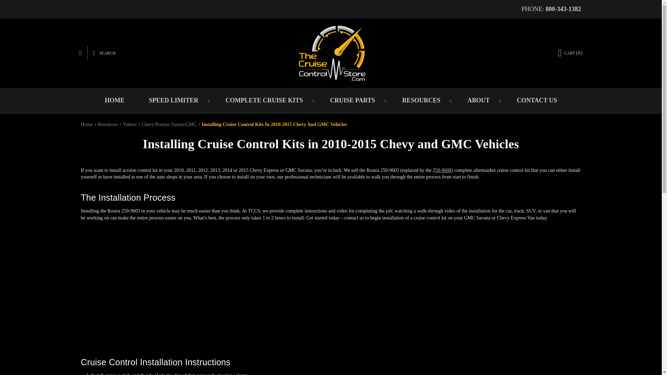 Image resolution: width=667 pixels, height=375 pixels. I want to click on The Cruise Control Store, so click(331, 53).